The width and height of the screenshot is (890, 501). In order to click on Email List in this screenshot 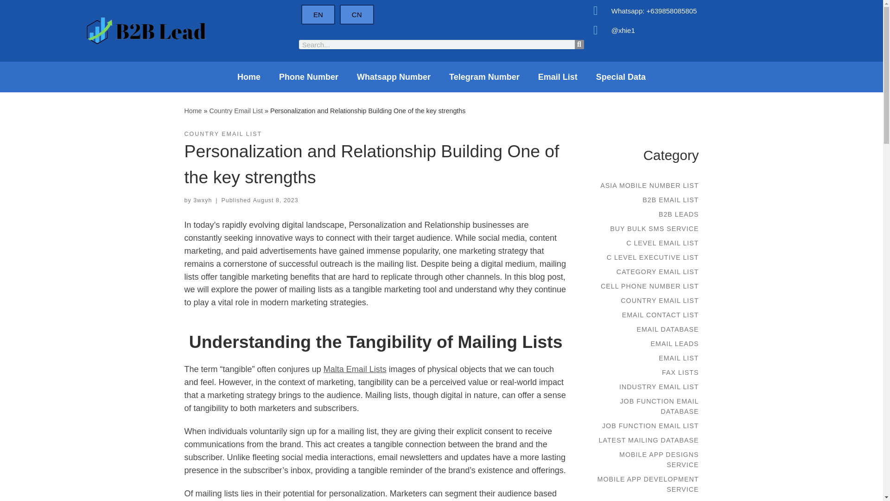, I will do `click(557, 77)`.